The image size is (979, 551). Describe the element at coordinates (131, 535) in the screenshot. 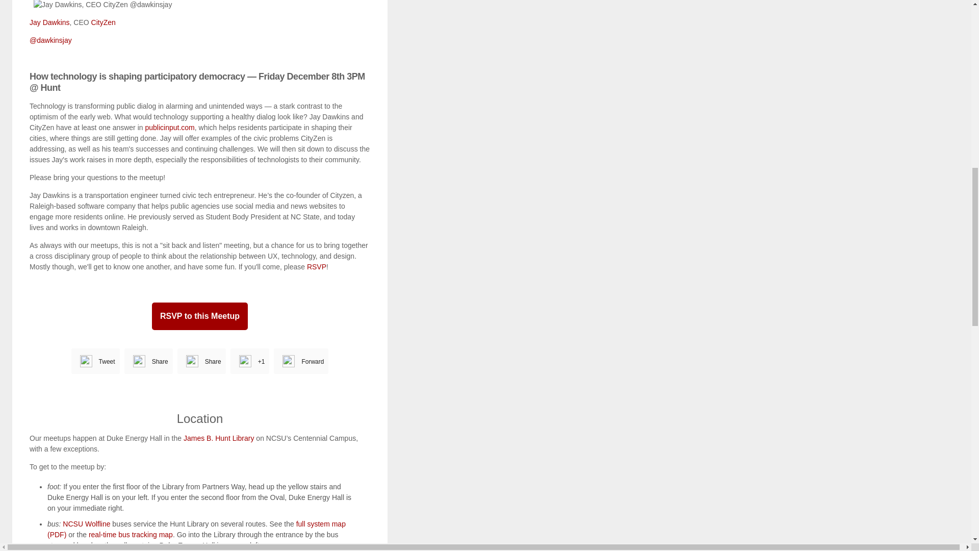

I see `real-time bus tracking map` at that location.